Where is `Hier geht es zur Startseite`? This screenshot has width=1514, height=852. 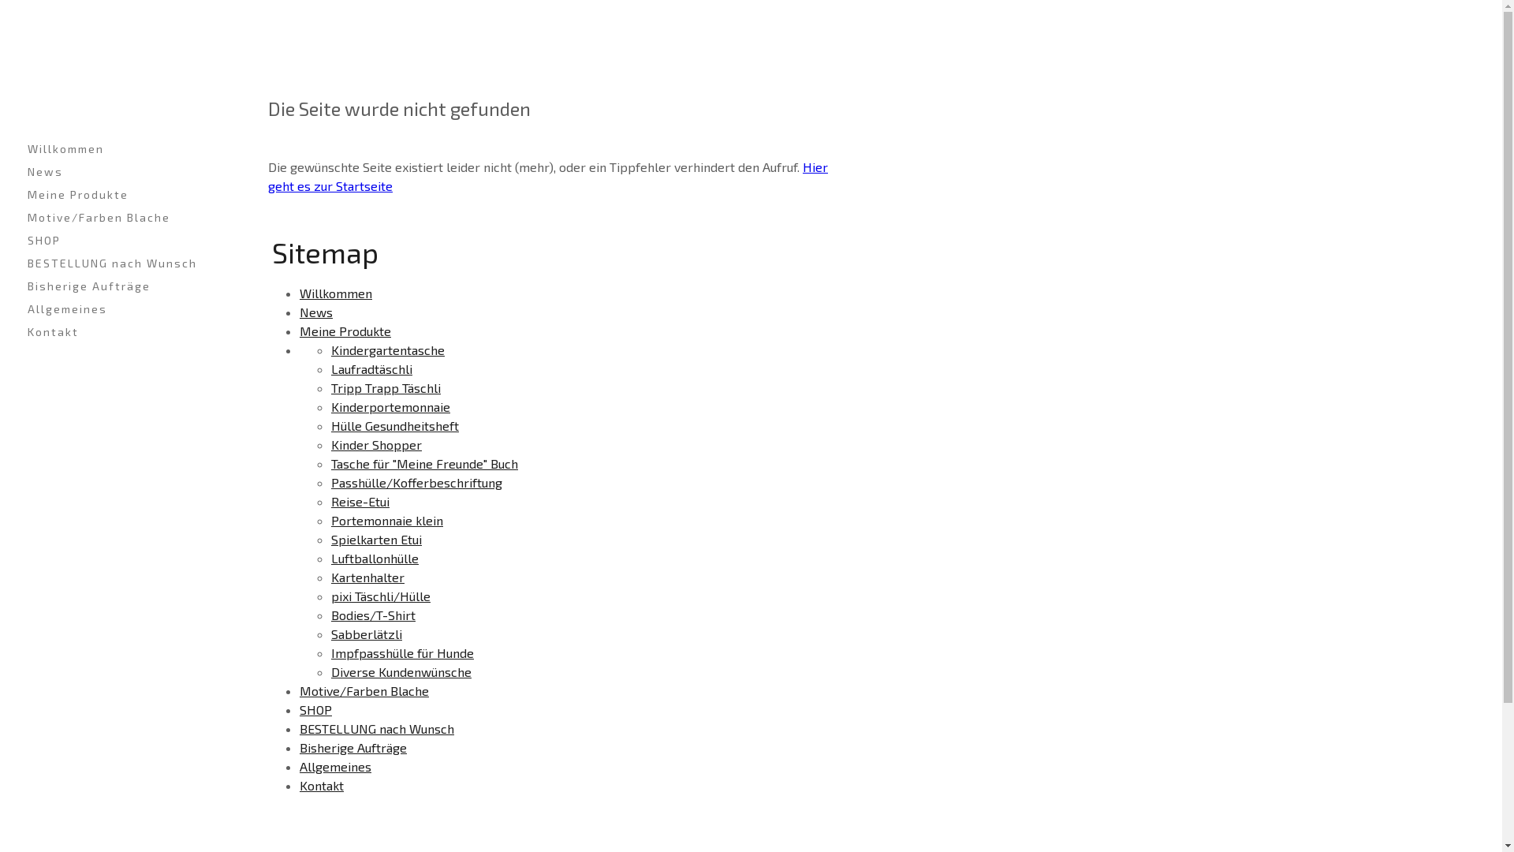 Hier geht es zur Startseite is located at coordinates (548, 177).